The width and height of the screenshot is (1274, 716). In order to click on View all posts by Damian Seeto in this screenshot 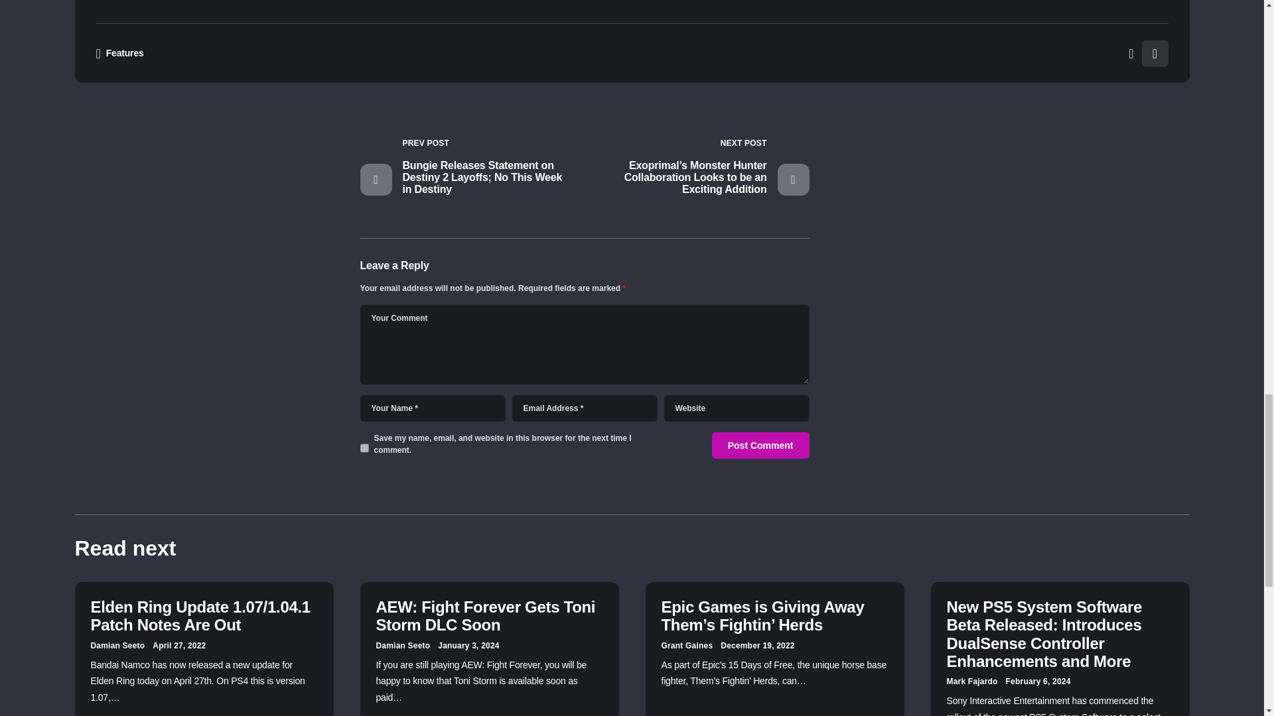, I will do `click(403, 646)`.